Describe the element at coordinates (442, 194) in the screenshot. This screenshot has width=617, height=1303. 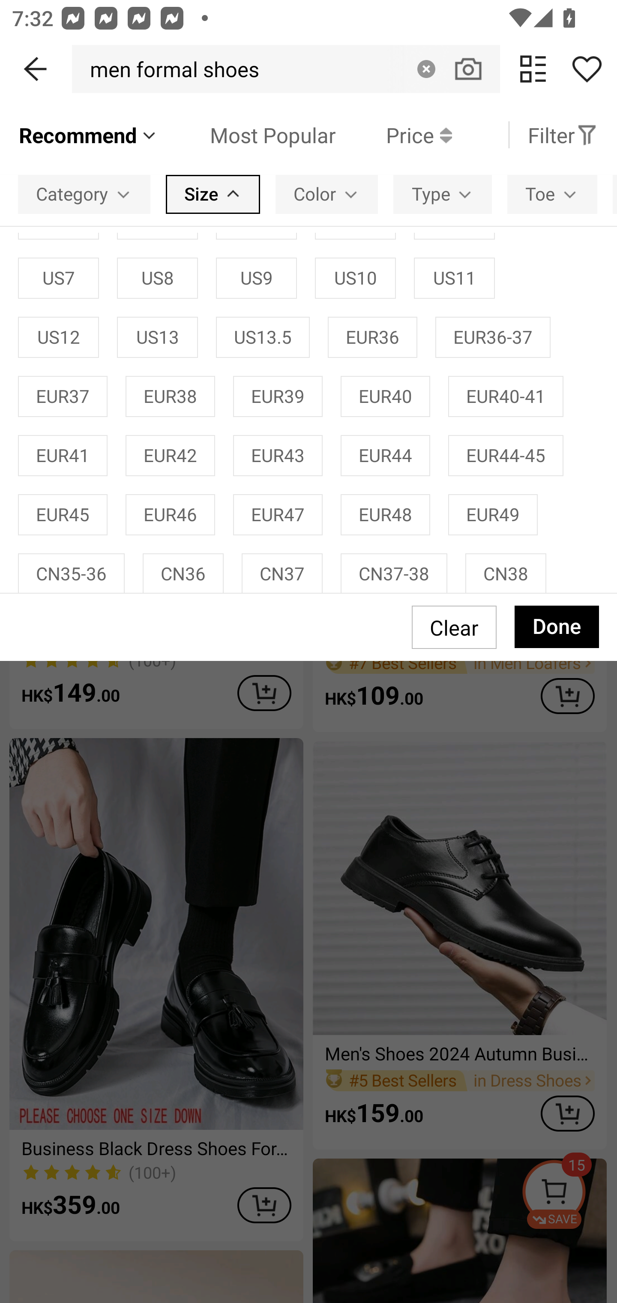
I see `Type` at that location.